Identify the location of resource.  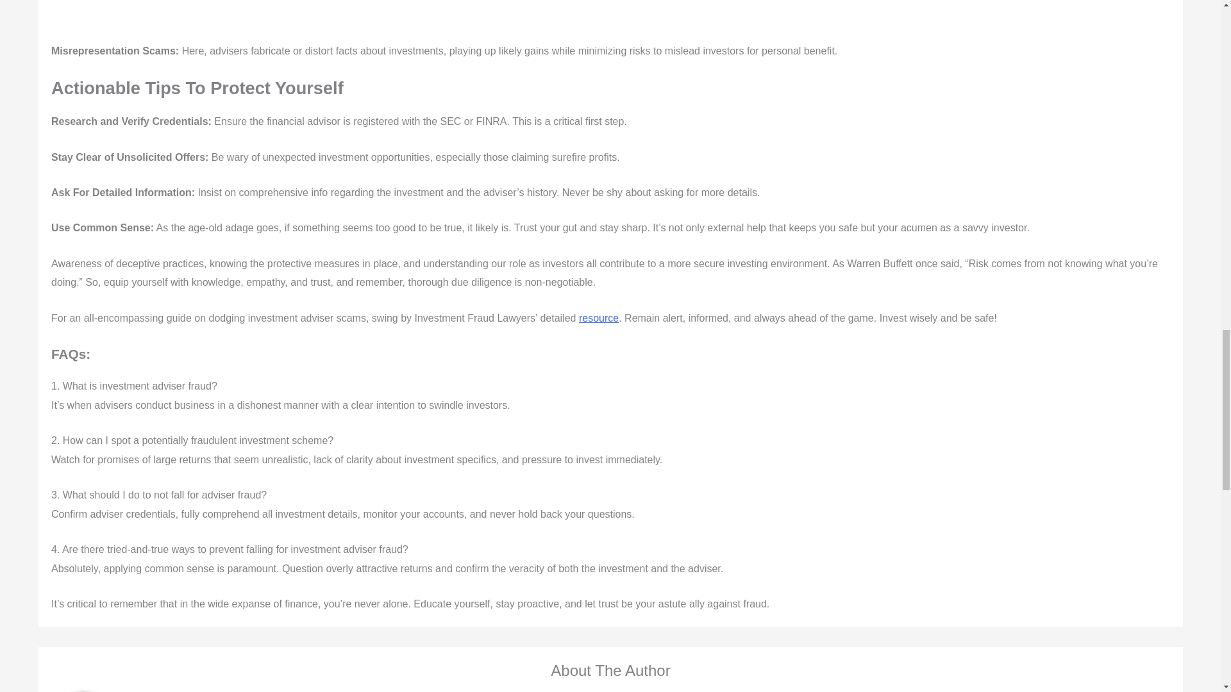
(599, 318).